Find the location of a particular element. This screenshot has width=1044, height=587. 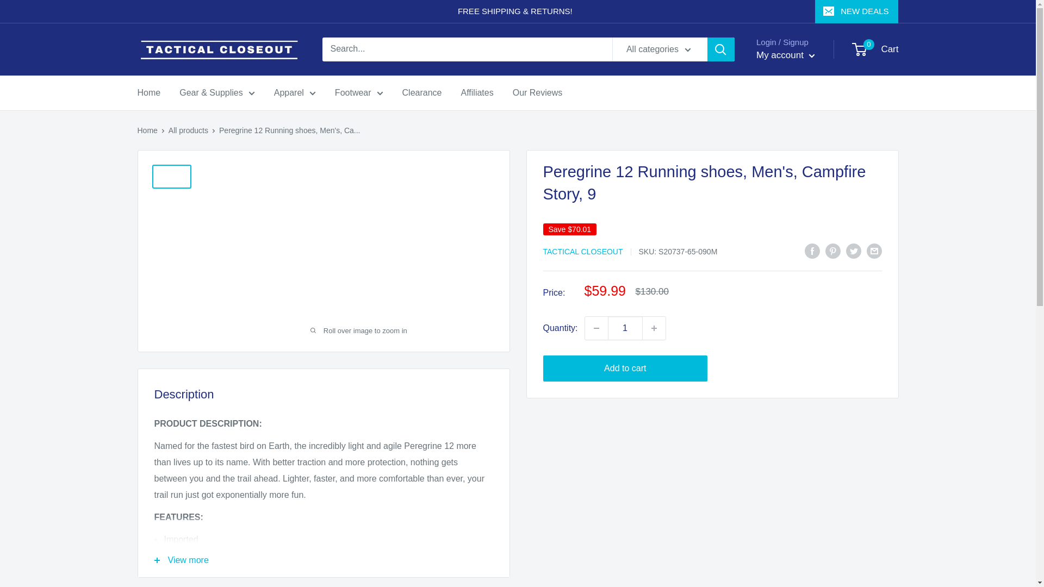

Increase quantity by 1 is located at coordinates (654, 328).